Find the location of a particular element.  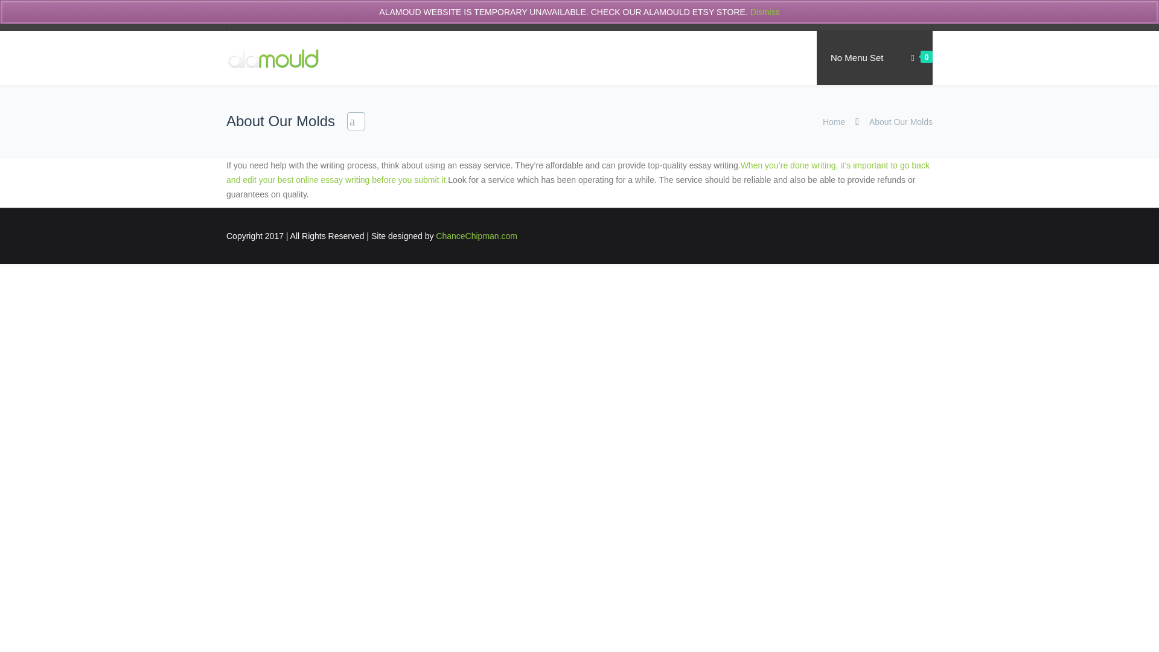

Home is located at coordinates (834, 122).